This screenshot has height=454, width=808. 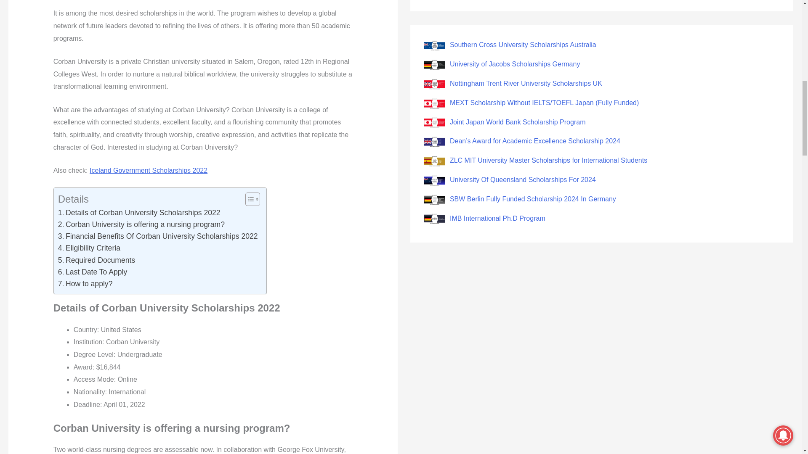 What do you see at coordinates (85, 283) in the screenshot?
I see `How to apply?` at bounding box center [85, 283].